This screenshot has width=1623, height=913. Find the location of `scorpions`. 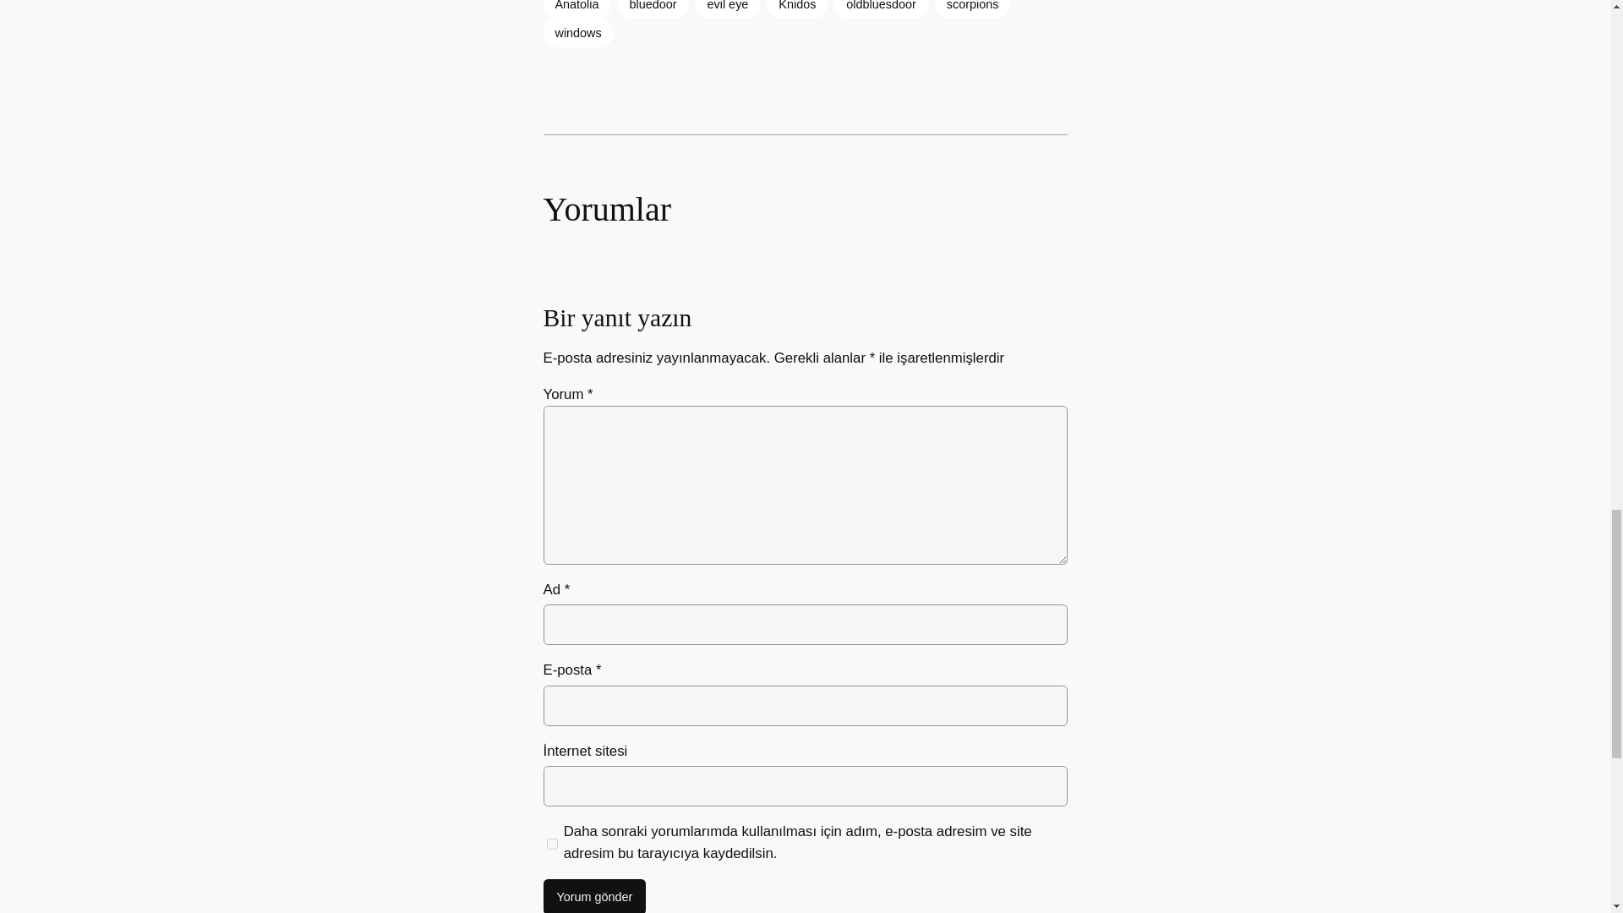

scorpions is located at coordinates (972, 8).